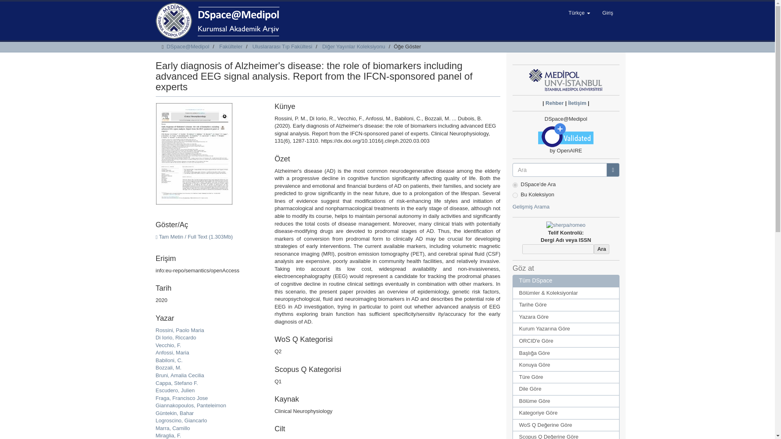 This screenshot has height=439, width=781. I want to click on Ara, so click(601, 249).